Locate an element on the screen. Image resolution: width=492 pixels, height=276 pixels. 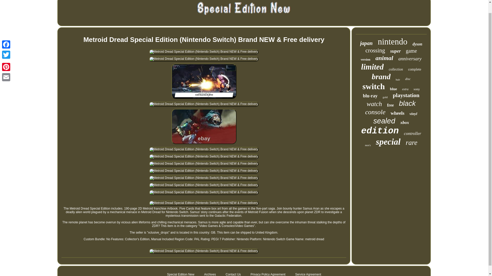
hair is located at coordinates (398, 79).